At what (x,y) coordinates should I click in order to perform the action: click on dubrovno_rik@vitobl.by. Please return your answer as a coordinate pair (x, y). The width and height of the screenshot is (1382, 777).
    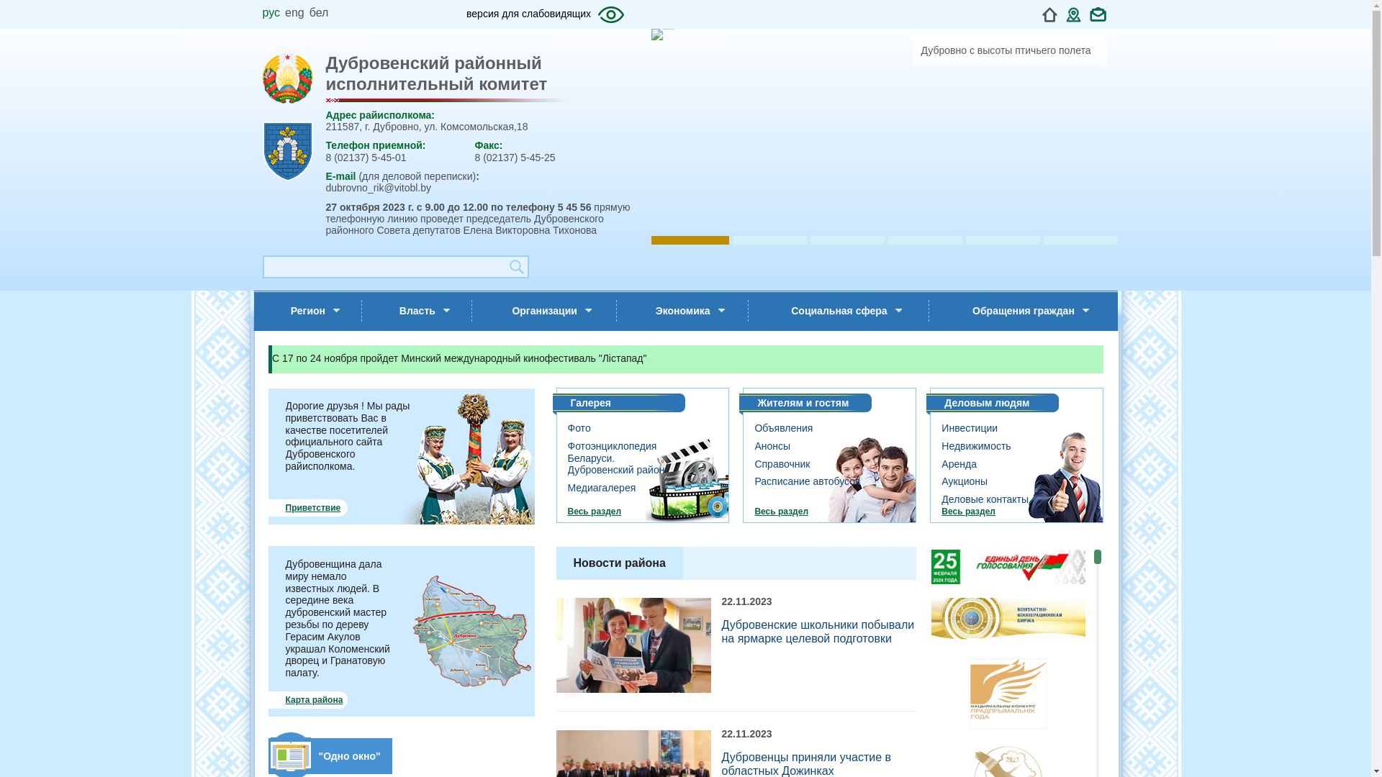
    Looking at the image, I should click on (379, 188).